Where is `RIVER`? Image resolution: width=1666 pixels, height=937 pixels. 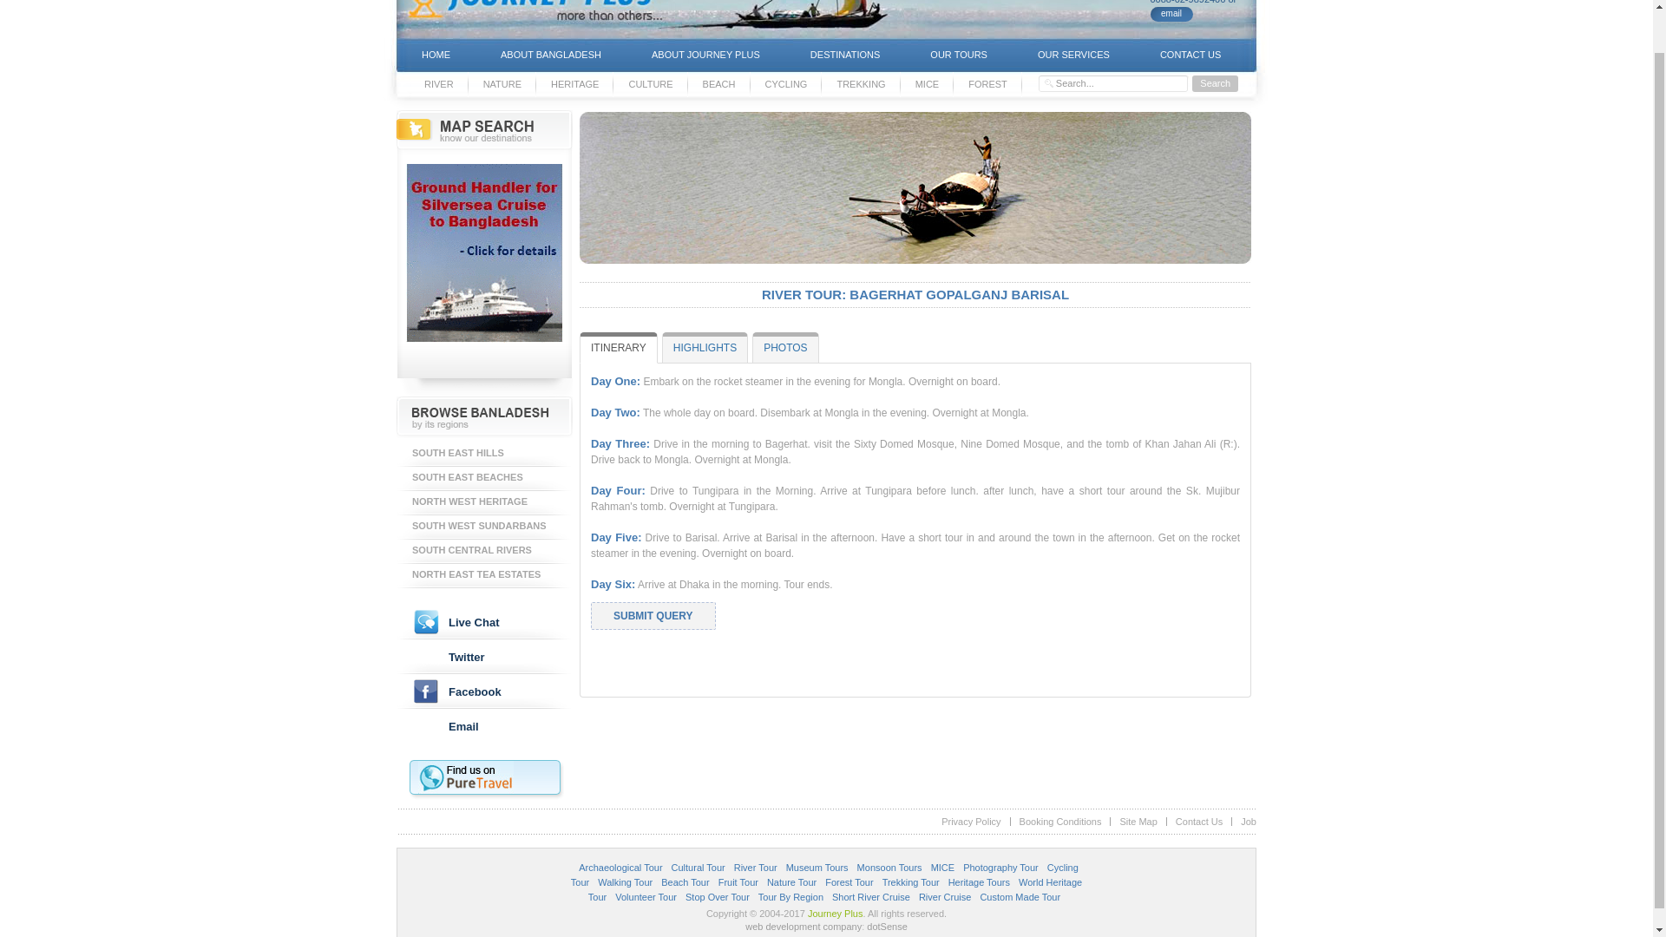
RIVER is located at coordinates (439, 85).